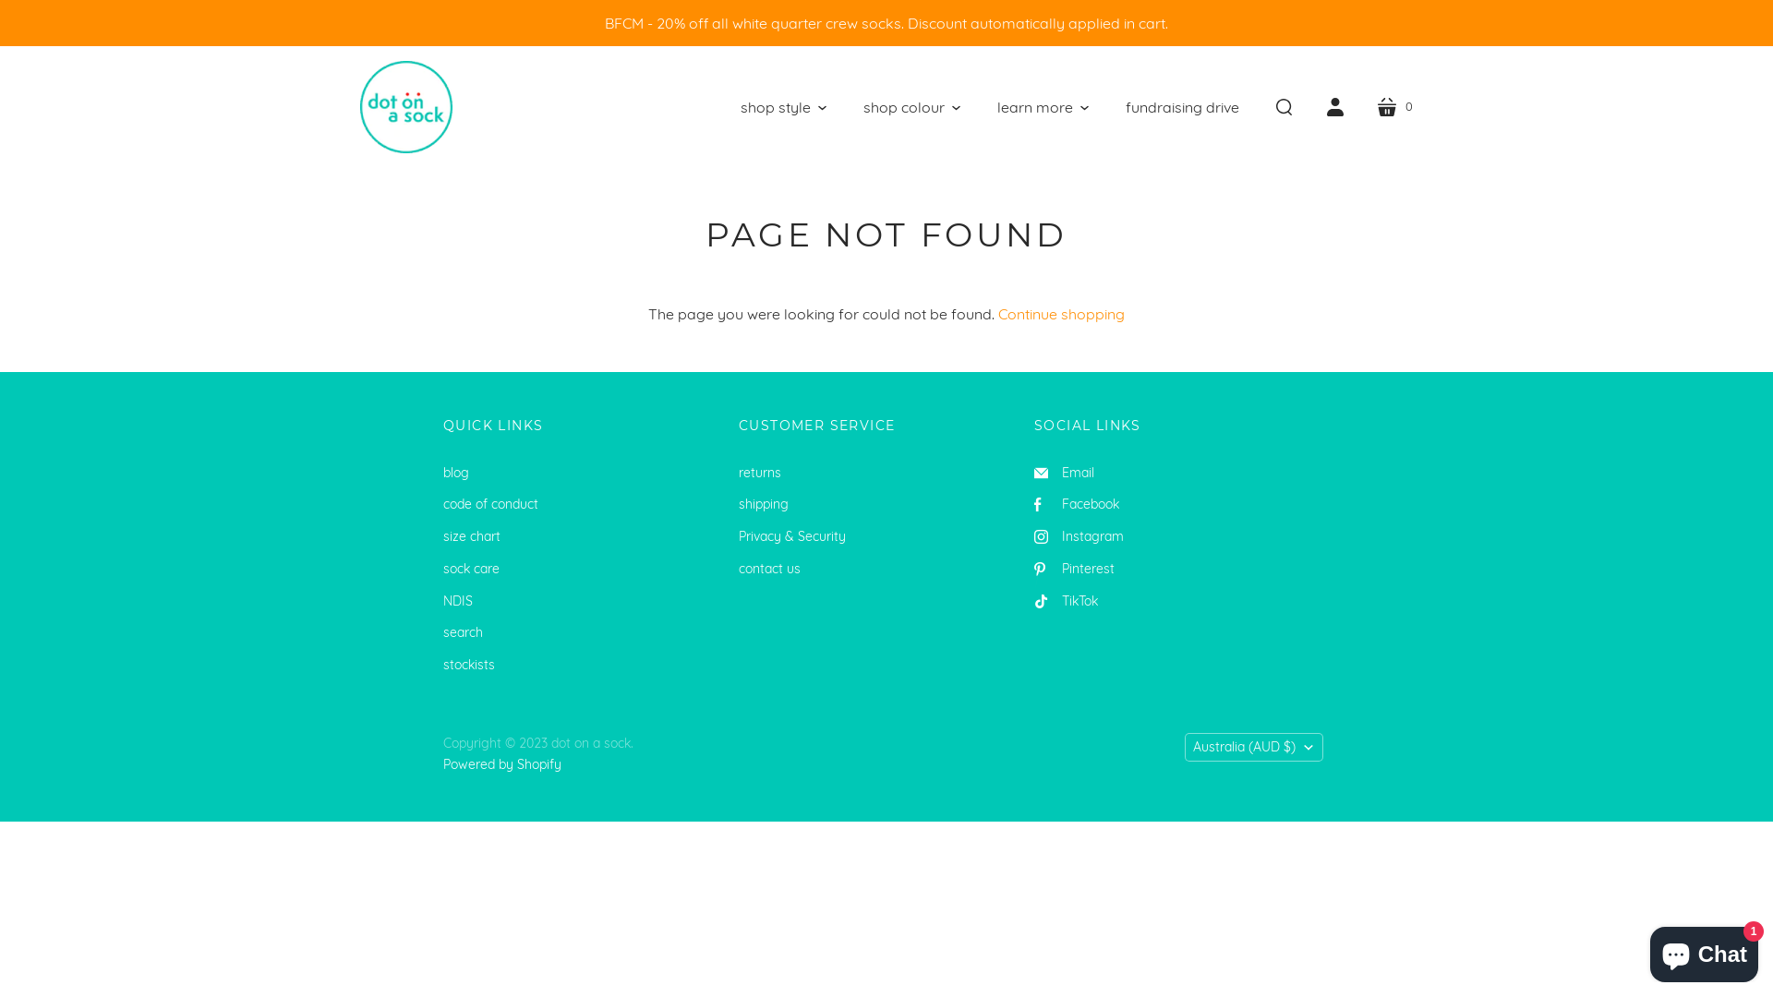  What do you see at coordinates (1062, 314) in the screenshot?
I see `Continue shopping` at bounding box center [1062, 314].